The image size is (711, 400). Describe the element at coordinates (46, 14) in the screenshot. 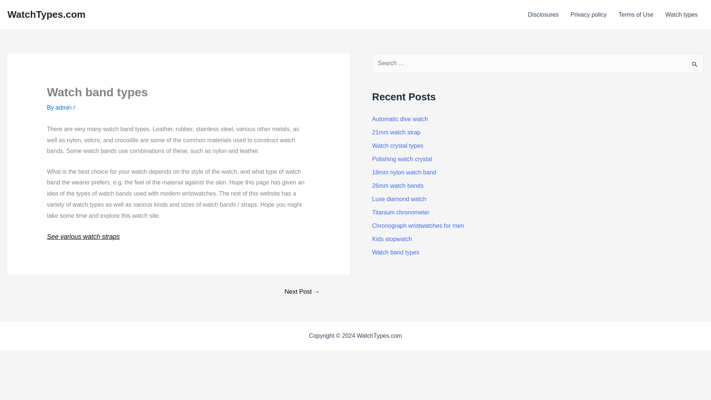

I see `WatchTypes.com` at that location.